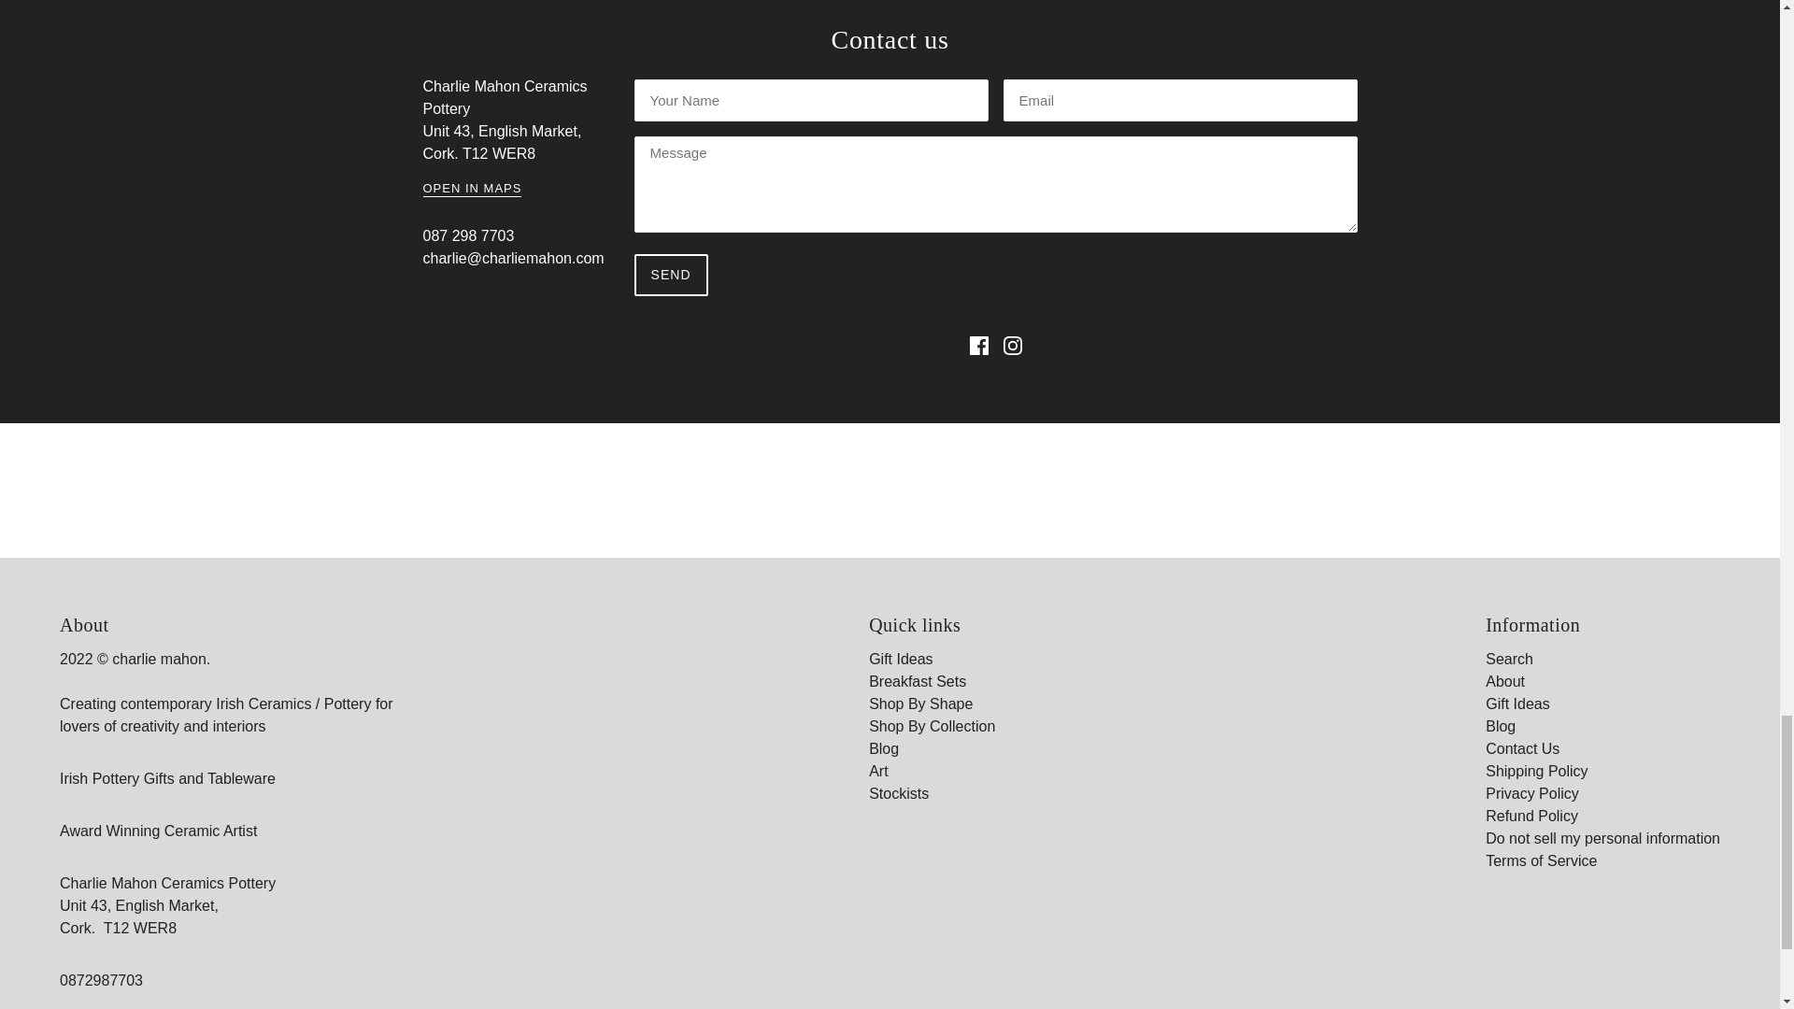 This screenshot has width=1794, height=1009. Describe the element at coordinates (1504, 681) in the screenshot. I see `About` at that location.